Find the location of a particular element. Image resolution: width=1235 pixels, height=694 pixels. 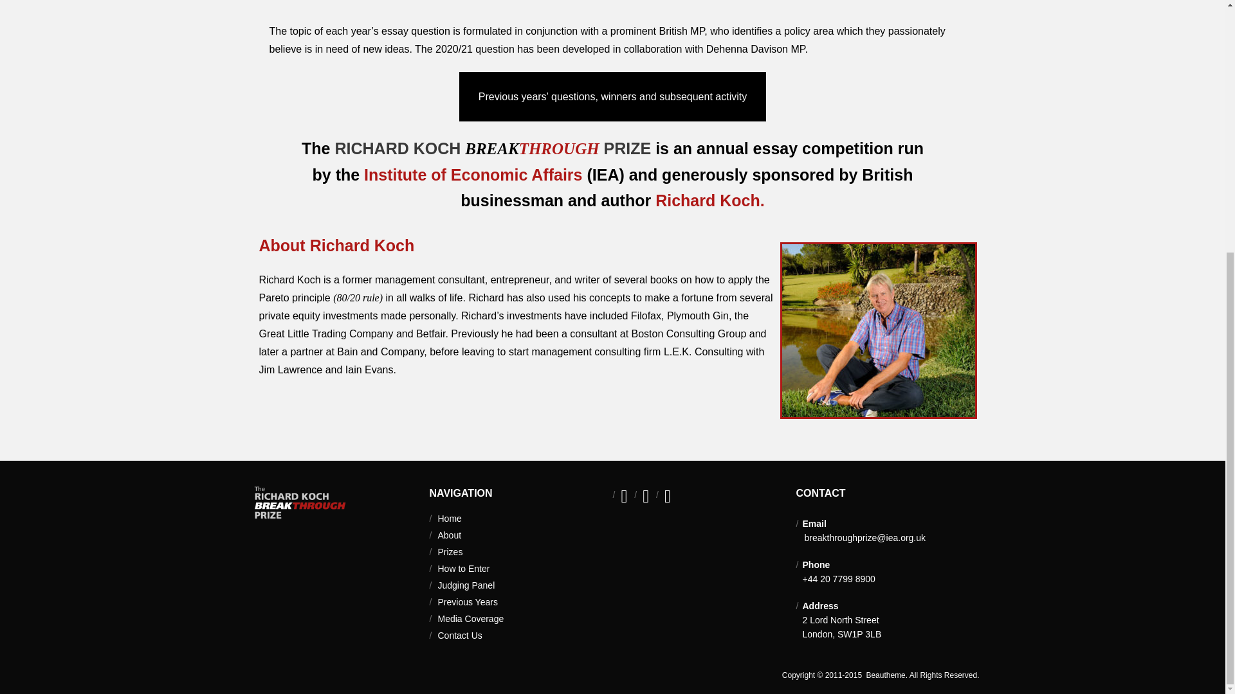

Contact Us is located at coordinates (459, 635).